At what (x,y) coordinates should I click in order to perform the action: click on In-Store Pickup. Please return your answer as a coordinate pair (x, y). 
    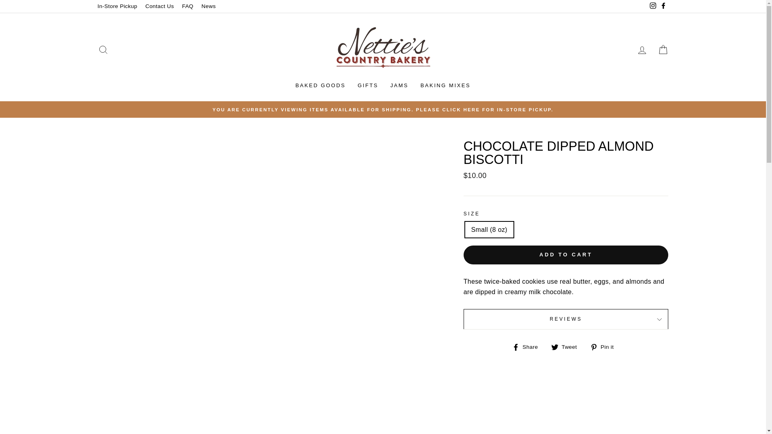
    Looking at the image, I should click on (117, 6).